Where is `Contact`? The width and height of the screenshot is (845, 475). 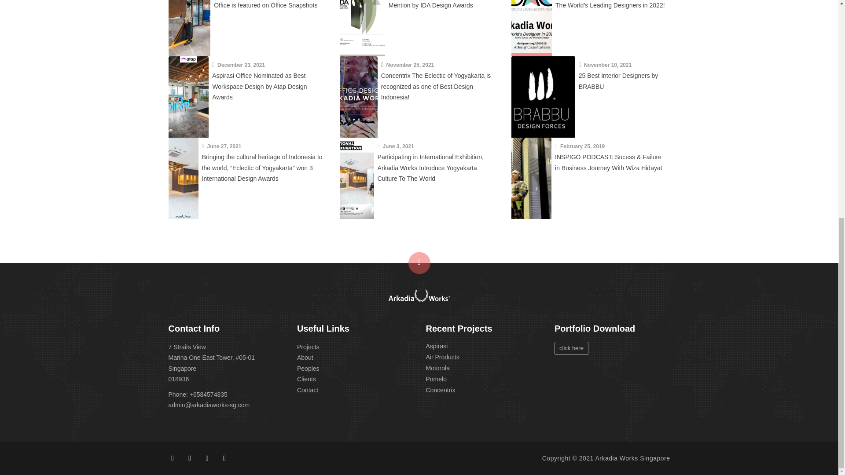 Contact is located at coordinates (308, 390).